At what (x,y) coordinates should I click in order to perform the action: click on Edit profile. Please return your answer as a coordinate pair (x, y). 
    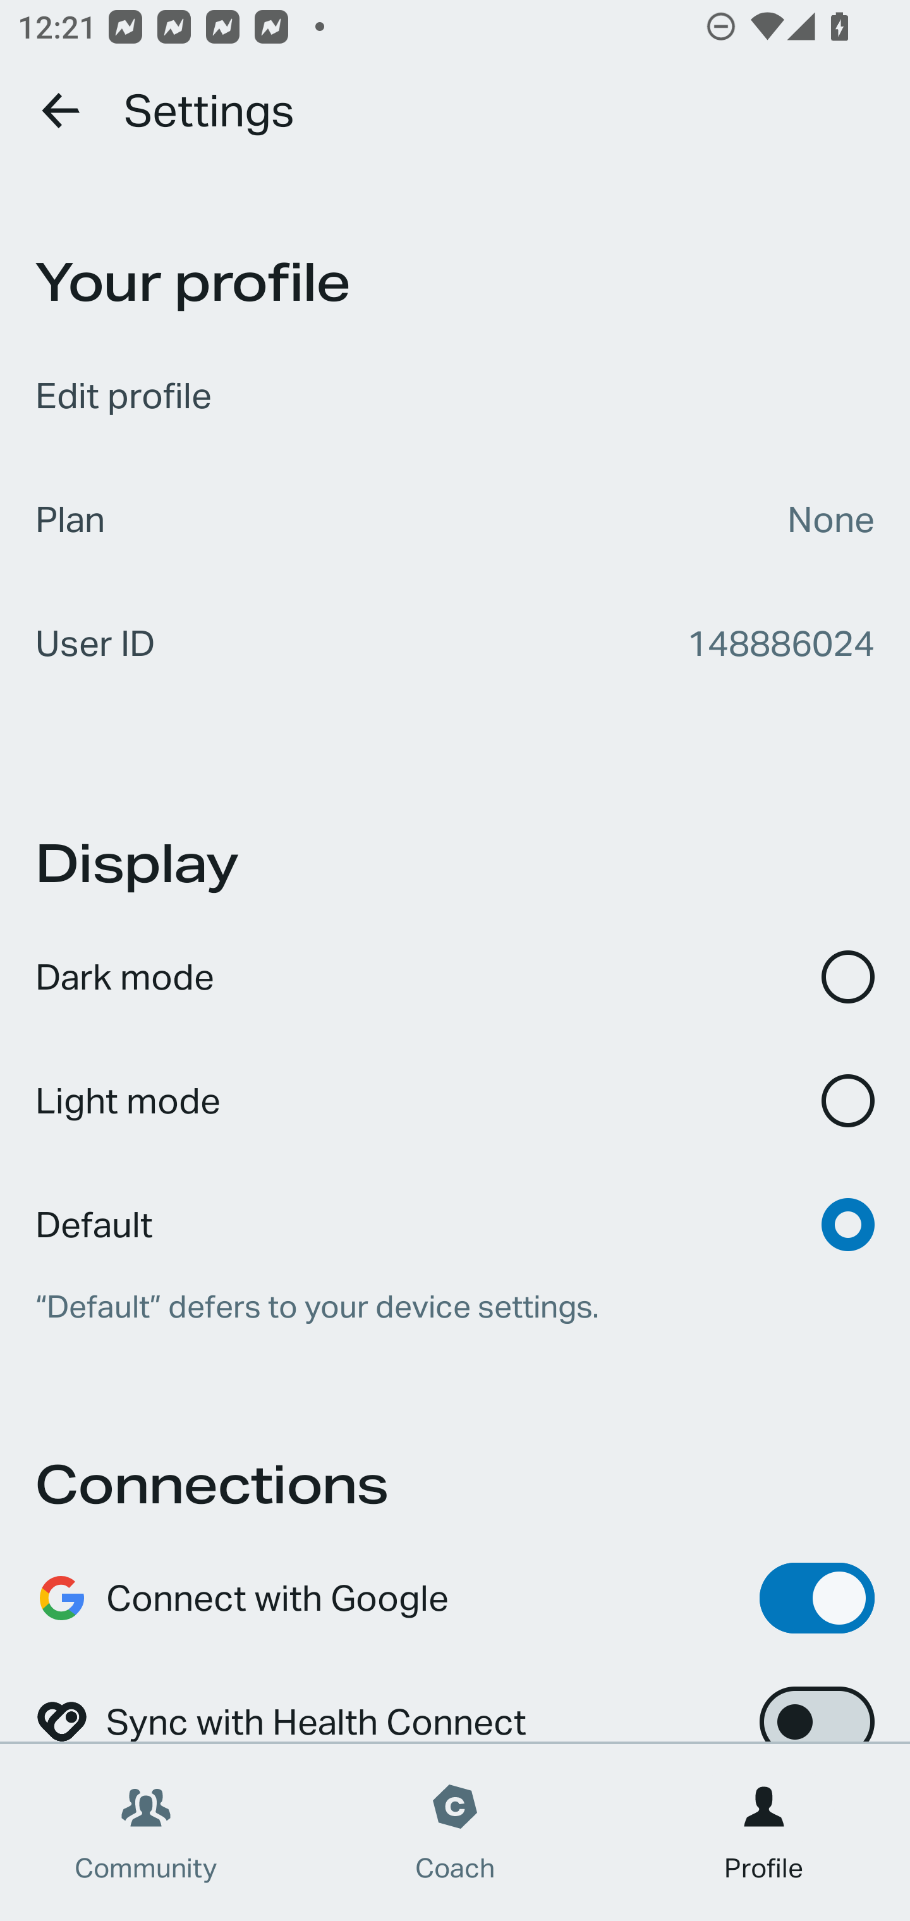
    Looking at the image, I should click on (455, 396).